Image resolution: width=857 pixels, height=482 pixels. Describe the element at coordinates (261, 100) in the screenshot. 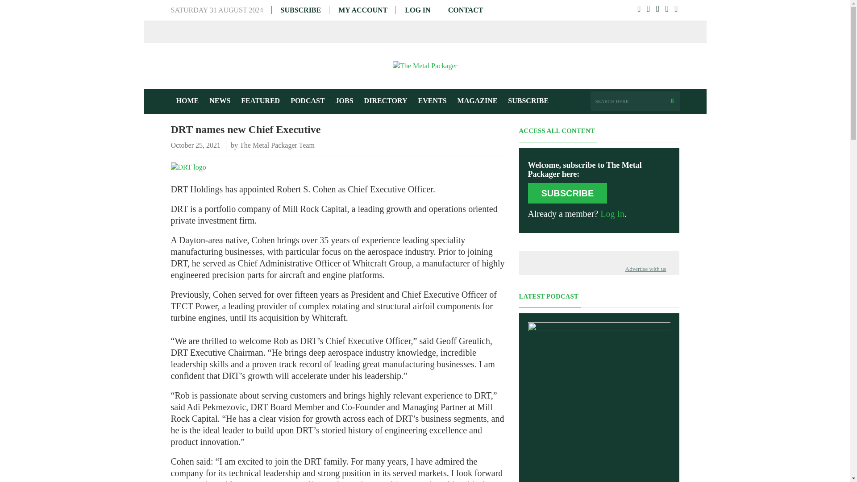

I see `FEATURED` at that location.